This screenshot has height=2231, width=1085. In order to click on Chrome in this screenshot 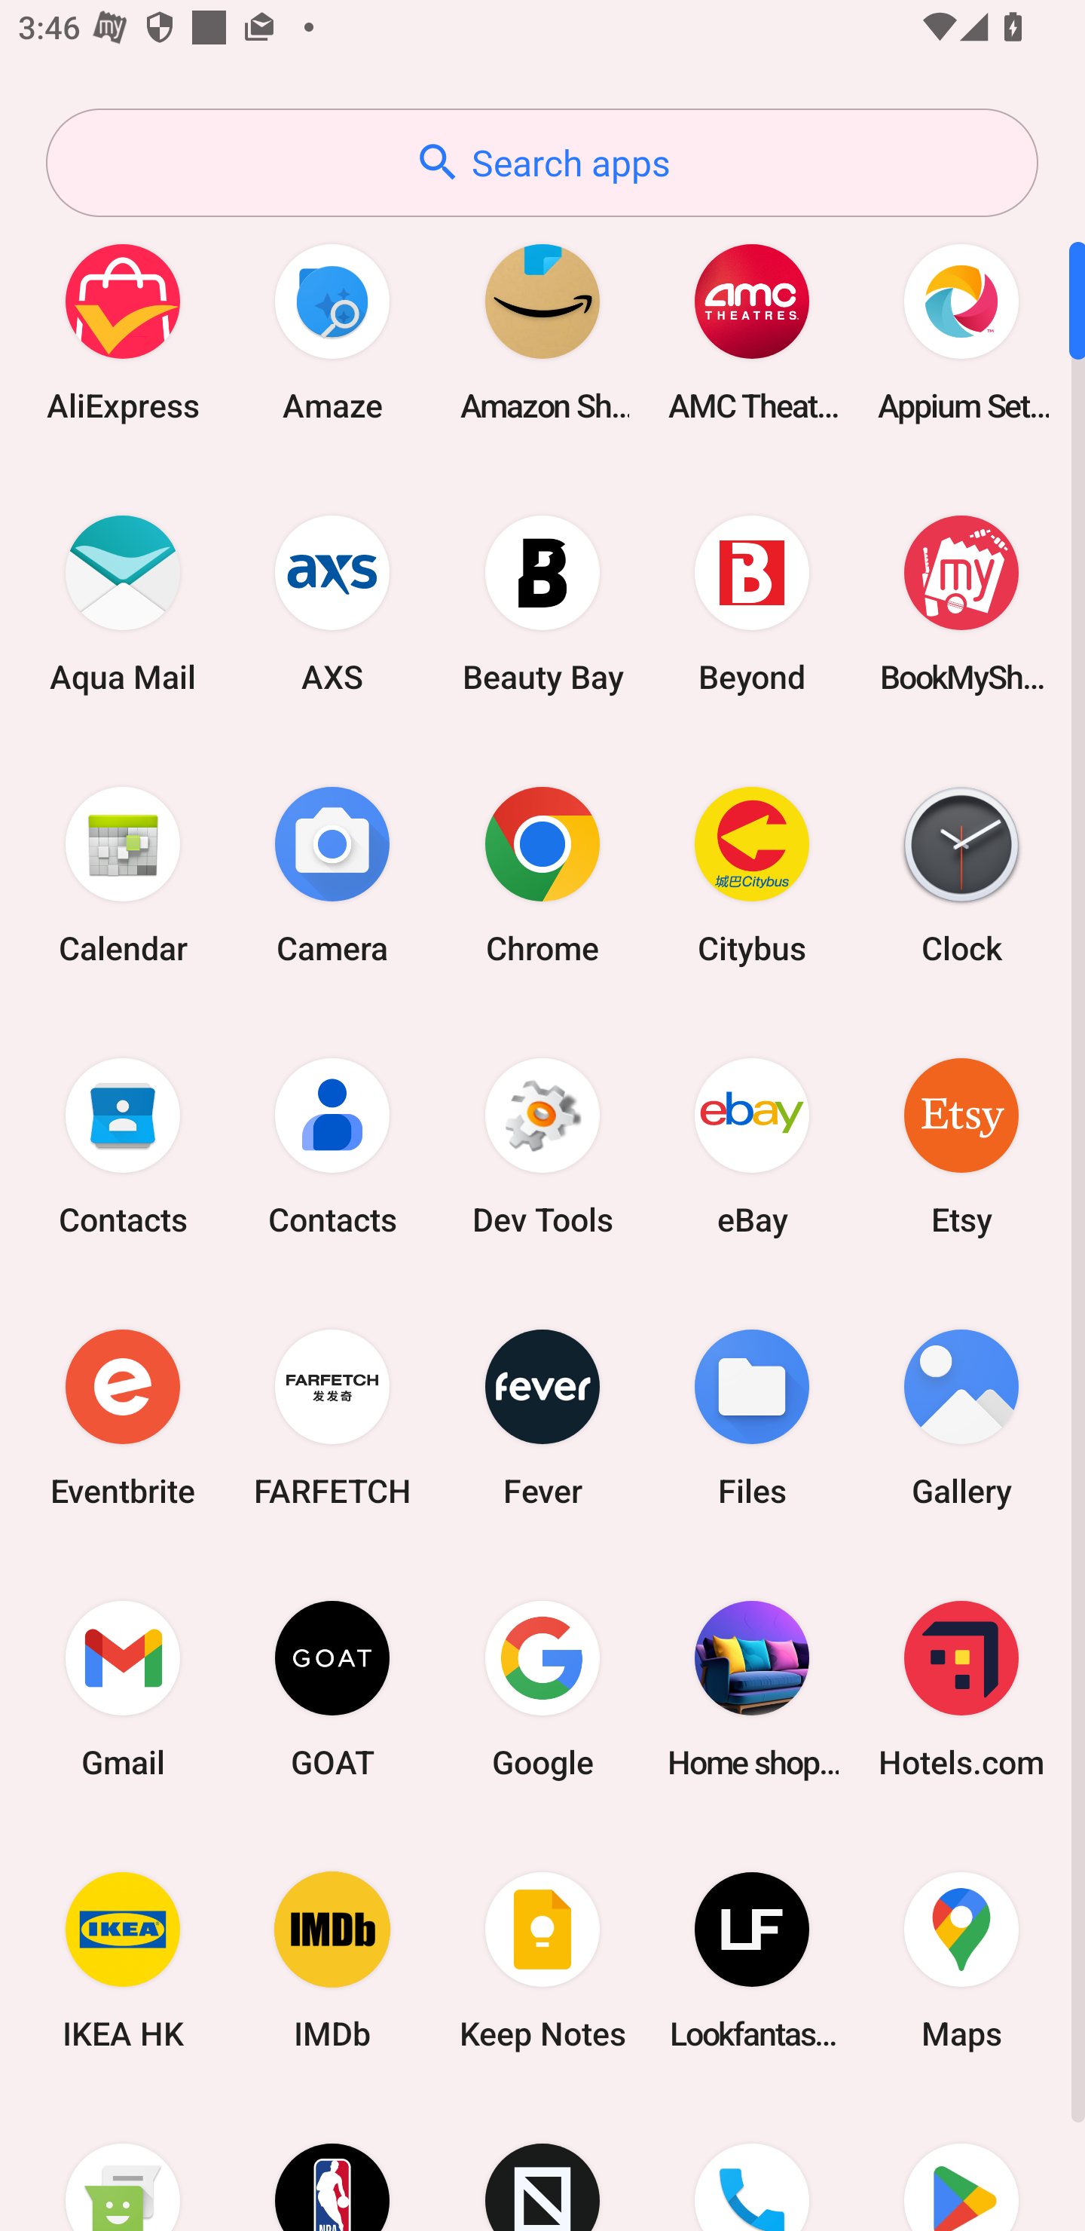, I will do `click(542, 874)`.